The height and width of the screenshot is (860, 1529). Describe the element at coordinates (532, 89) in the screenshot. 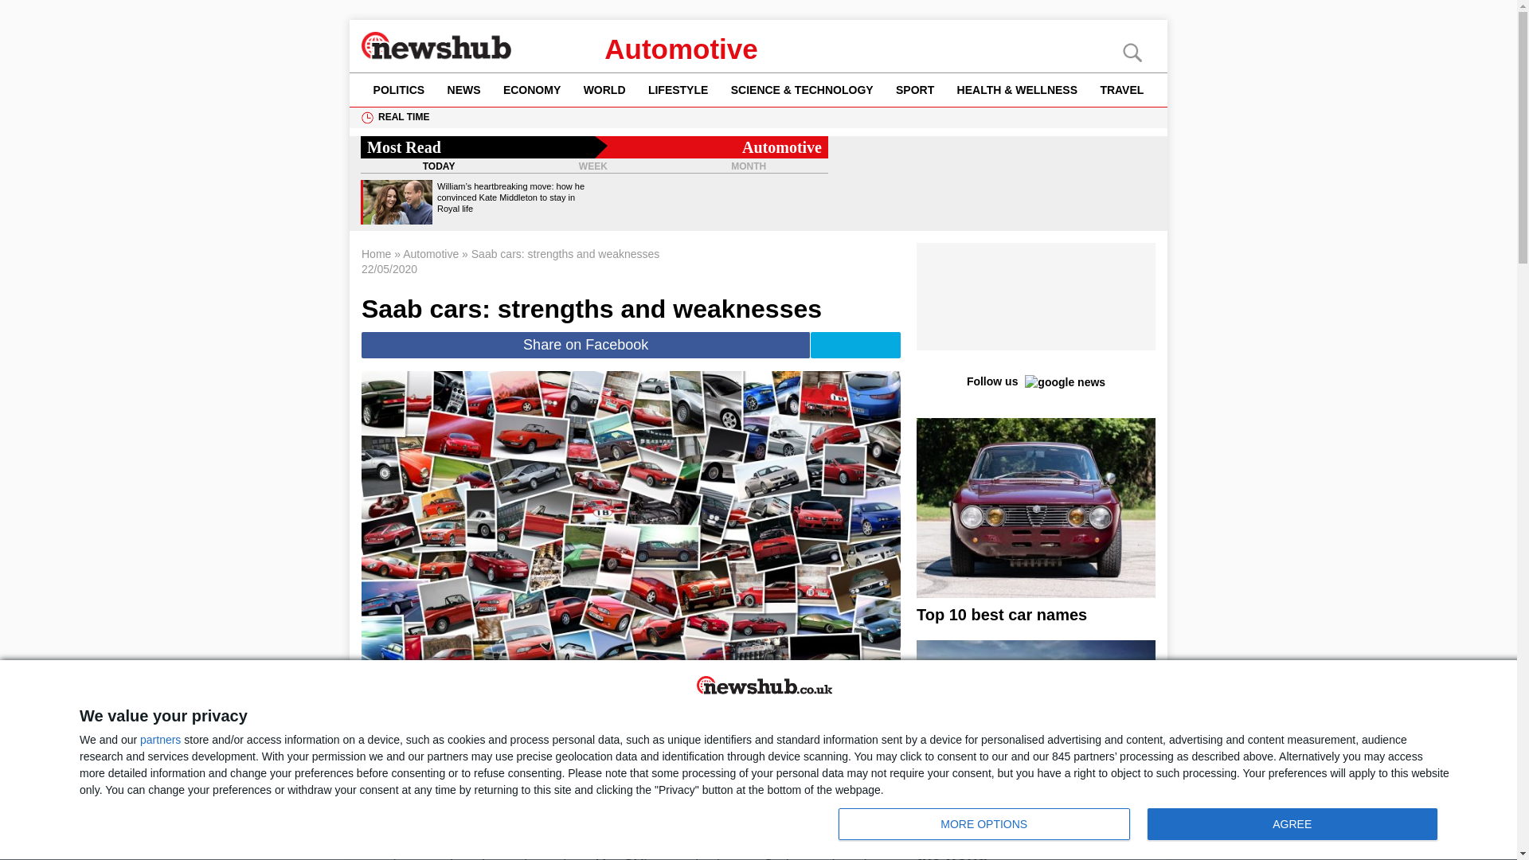

I see `ECONOMY` at that location.